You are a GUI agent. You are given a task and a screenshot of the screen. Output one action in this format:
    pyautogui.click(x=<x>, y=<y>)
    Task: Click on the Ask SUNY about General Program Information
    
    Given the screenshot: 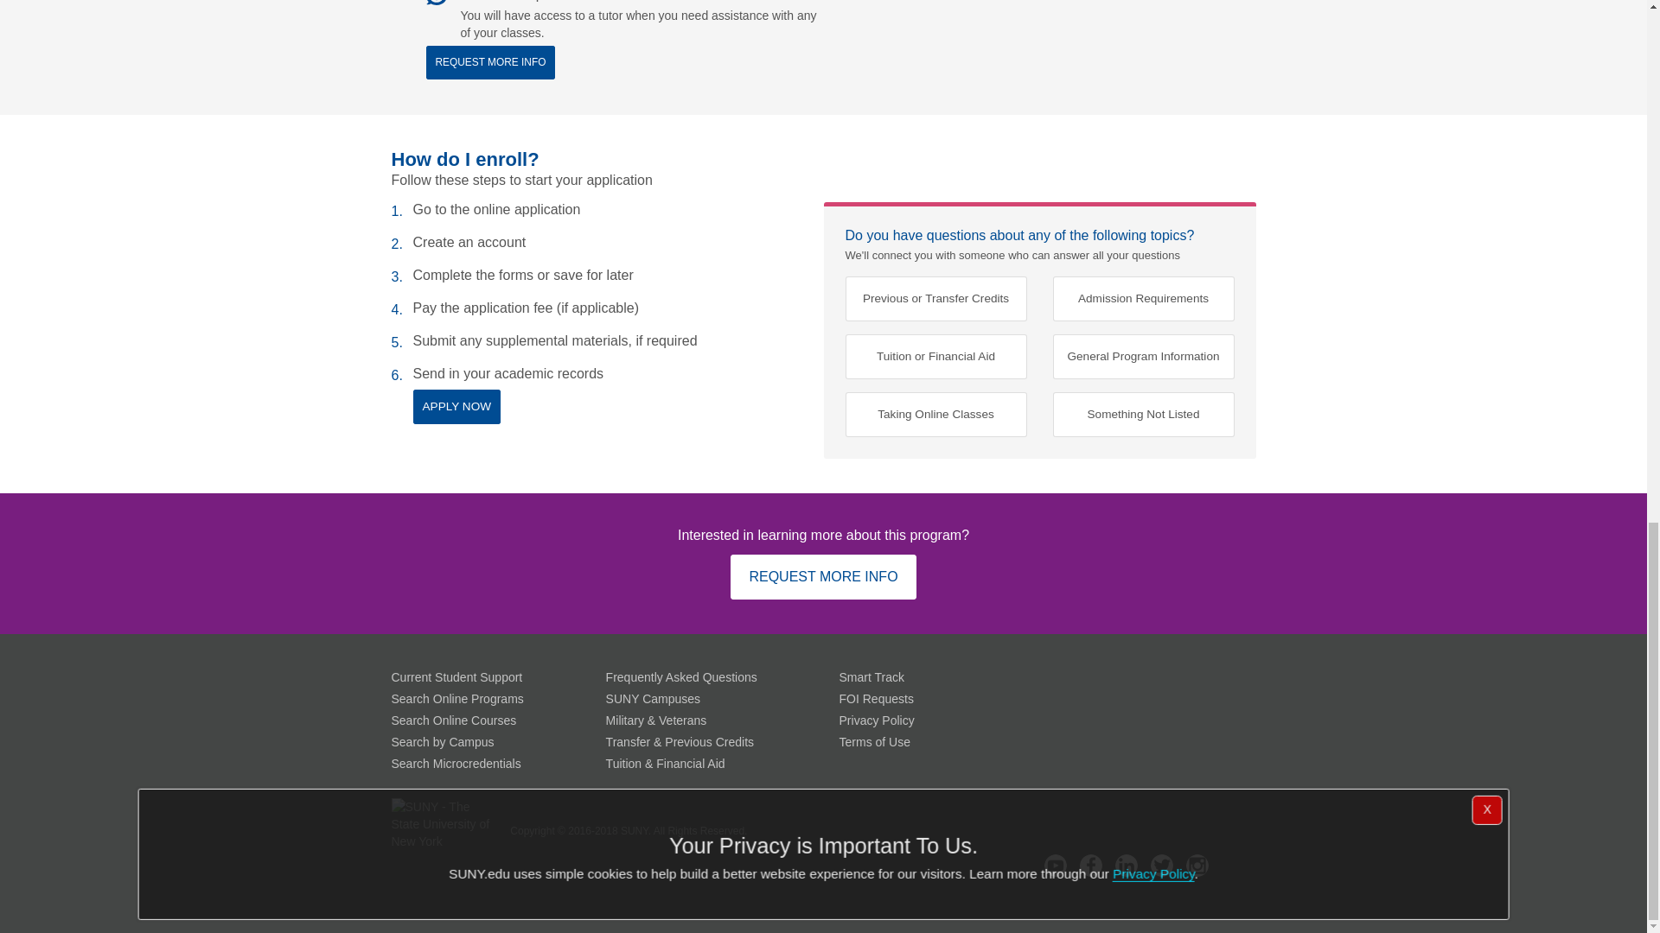 What is the action you would take?
    pyautogui.click(x=1143, y=356)
    